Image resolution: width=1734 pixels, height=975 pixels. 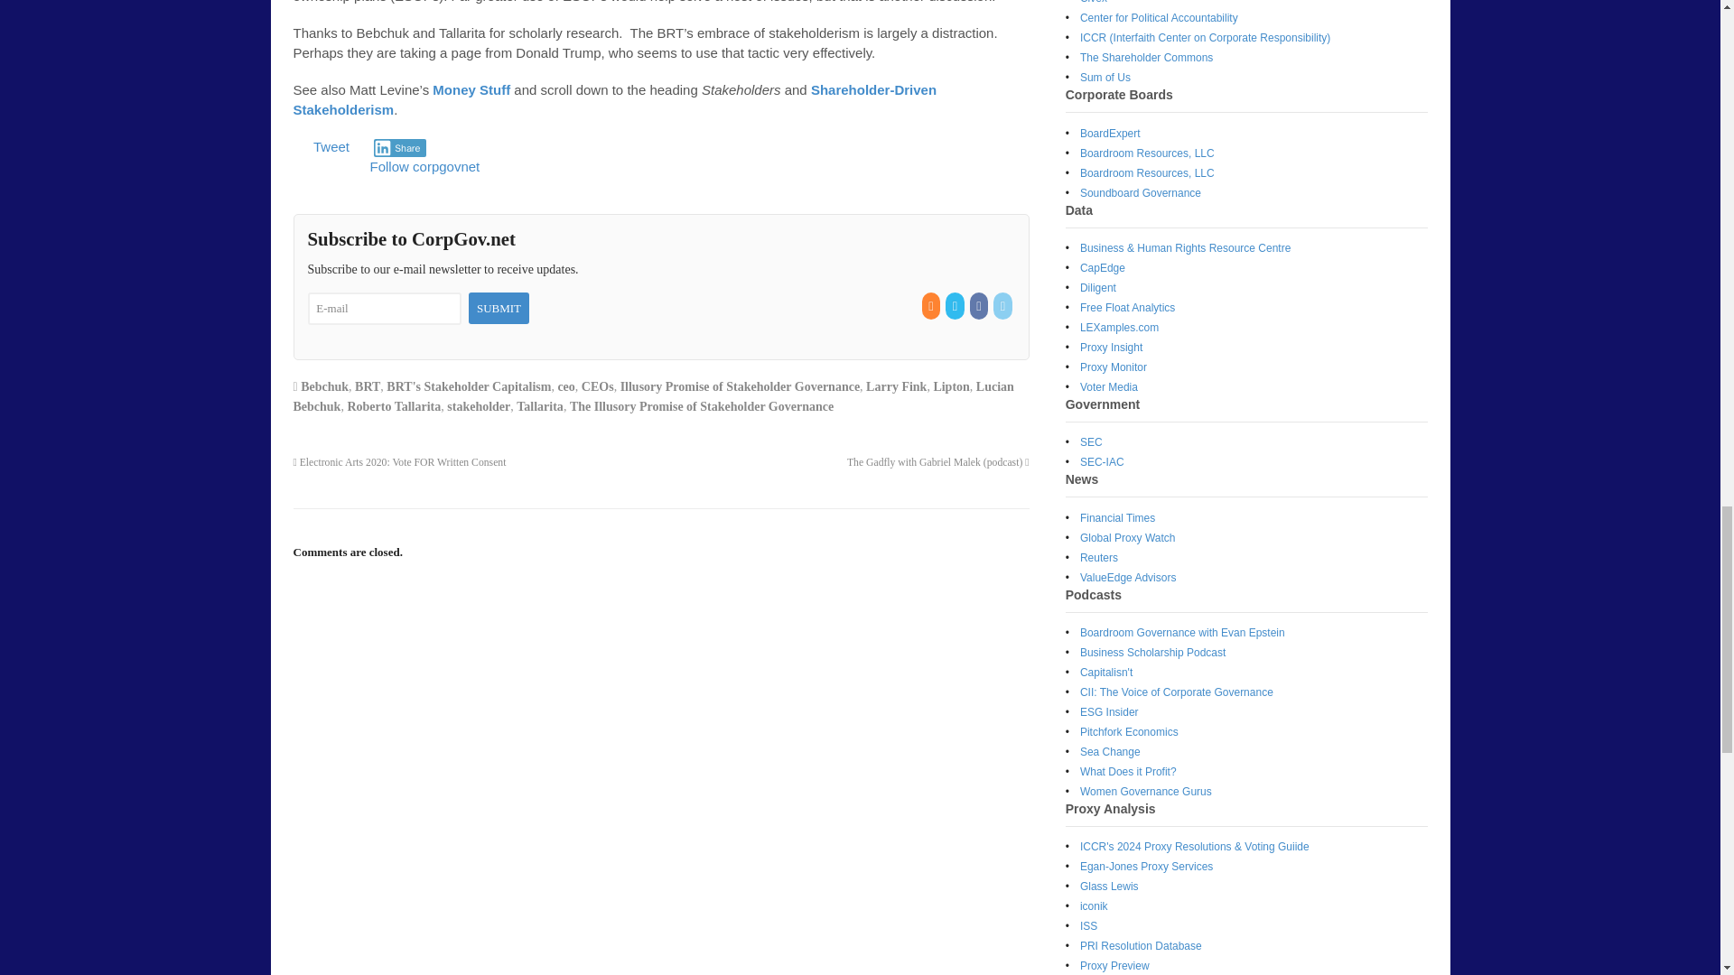 What do you see at coordinates (499, 308) in the screenshot?
I see `Submit` at bounding box center [499, 308].